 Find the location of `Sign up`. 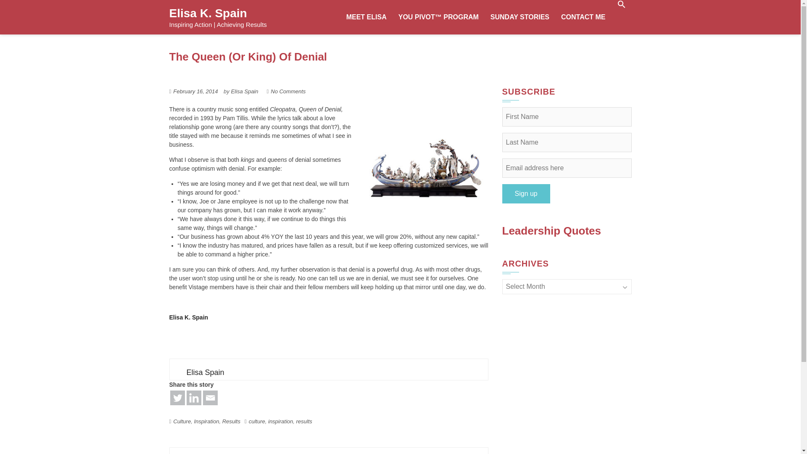

Sign up is located at coordinates (525, 193).